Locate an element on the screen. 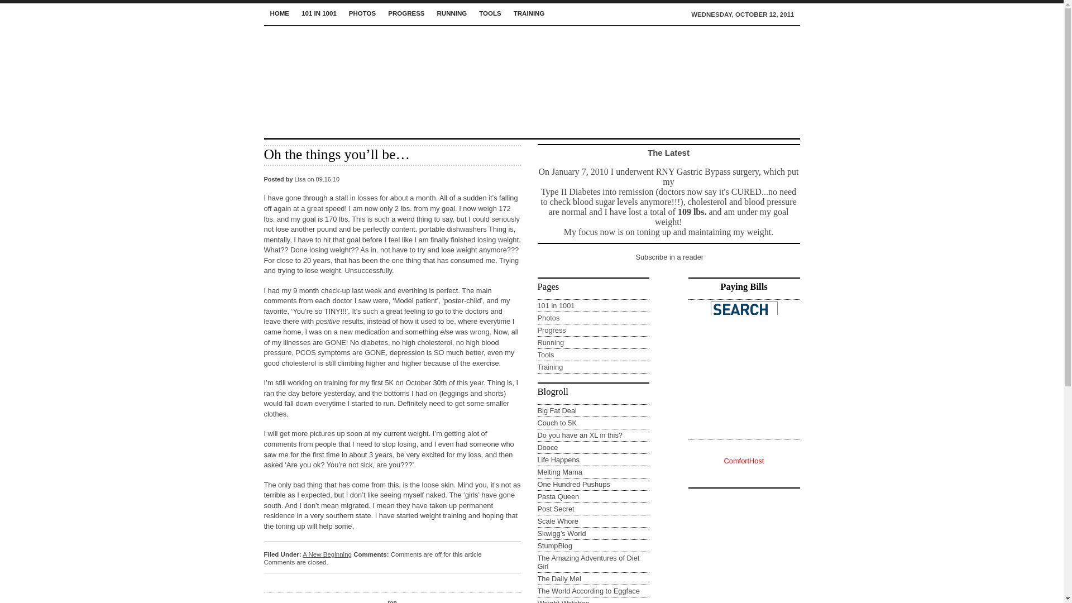 This screenshot has width=1072, height=603. Running is located at coordinates (452, 13).